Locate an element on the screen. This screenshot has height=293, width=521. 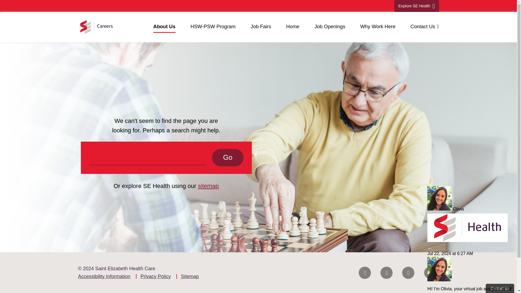
Saint Elizabeth on LinkedIn is located at coordinates (408, 272).